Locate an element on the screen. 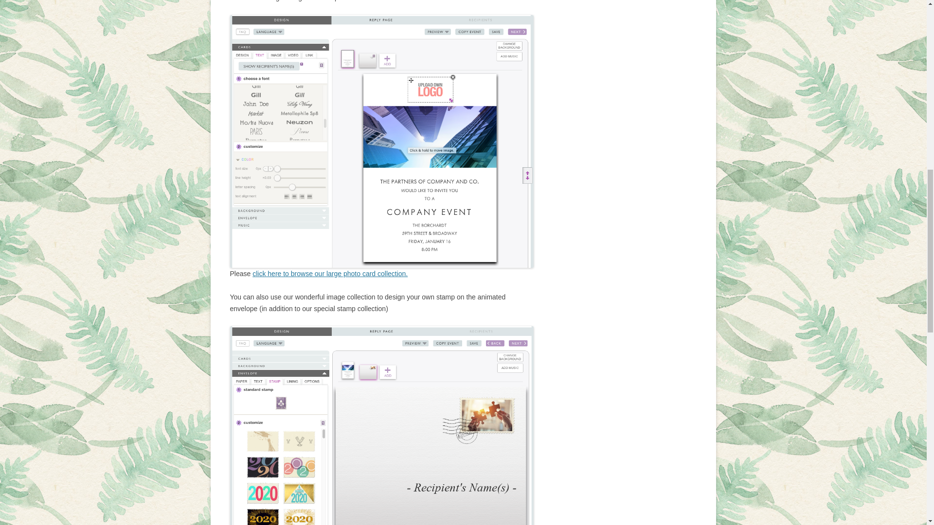  click here to browse our large photo card collection. is located at coordinates (330, 274).